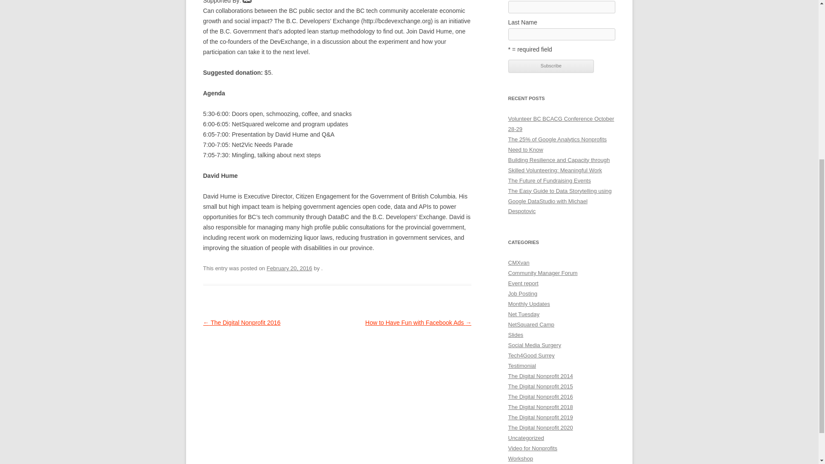 This screenshot has height=464, width=825. What do you see at coordinates (529, 303) in the screenshot?
I see `Monthly Updates` at bounding box center [529, 303].